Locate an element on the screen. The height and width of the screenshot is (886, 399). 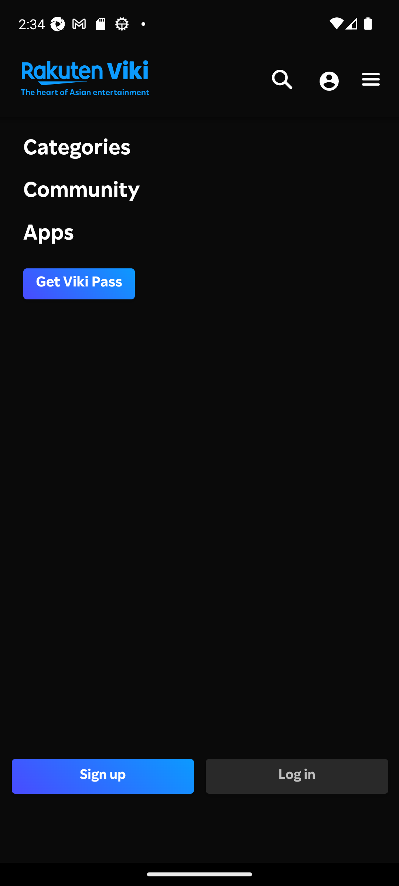
Apps is located at coordinates (199, 235).